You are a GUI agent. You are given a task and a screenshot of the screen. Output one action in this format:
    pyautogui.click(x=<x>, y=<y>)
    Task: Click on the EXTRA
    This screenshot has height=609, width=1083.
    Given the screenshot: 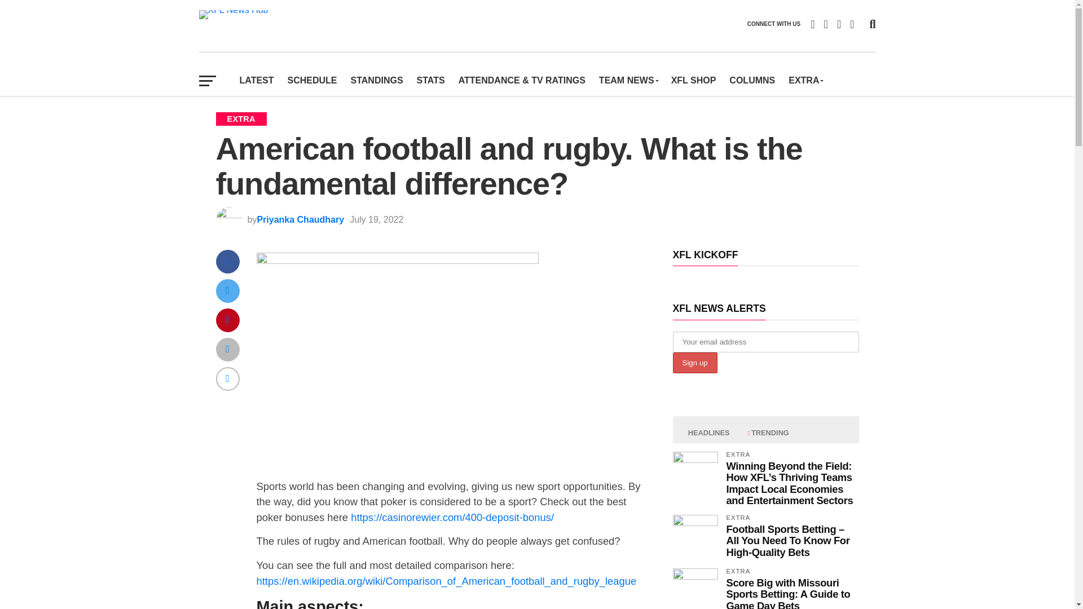 What is the action you would take?
    pyautogui.click(x=805, y=80)
    